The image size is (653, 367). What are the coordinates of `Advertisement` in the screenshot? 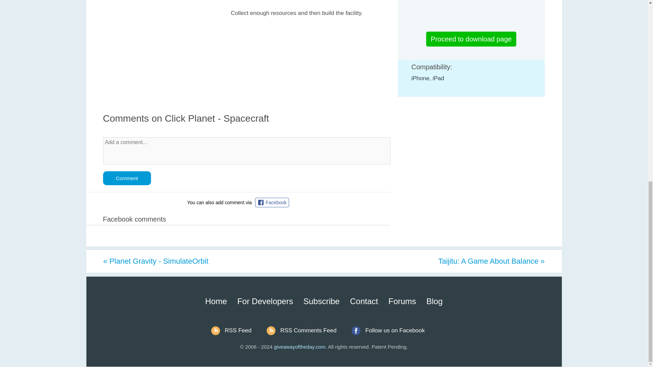 It's located at (160, 48).